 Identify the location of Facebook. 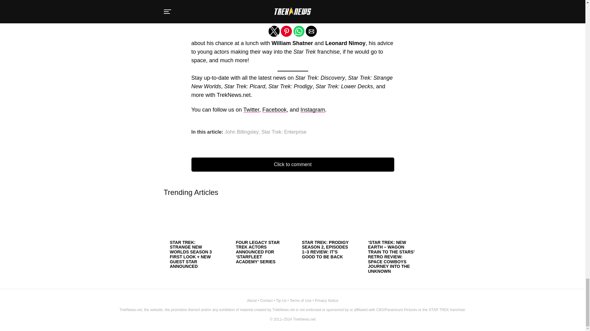
(275, 110).